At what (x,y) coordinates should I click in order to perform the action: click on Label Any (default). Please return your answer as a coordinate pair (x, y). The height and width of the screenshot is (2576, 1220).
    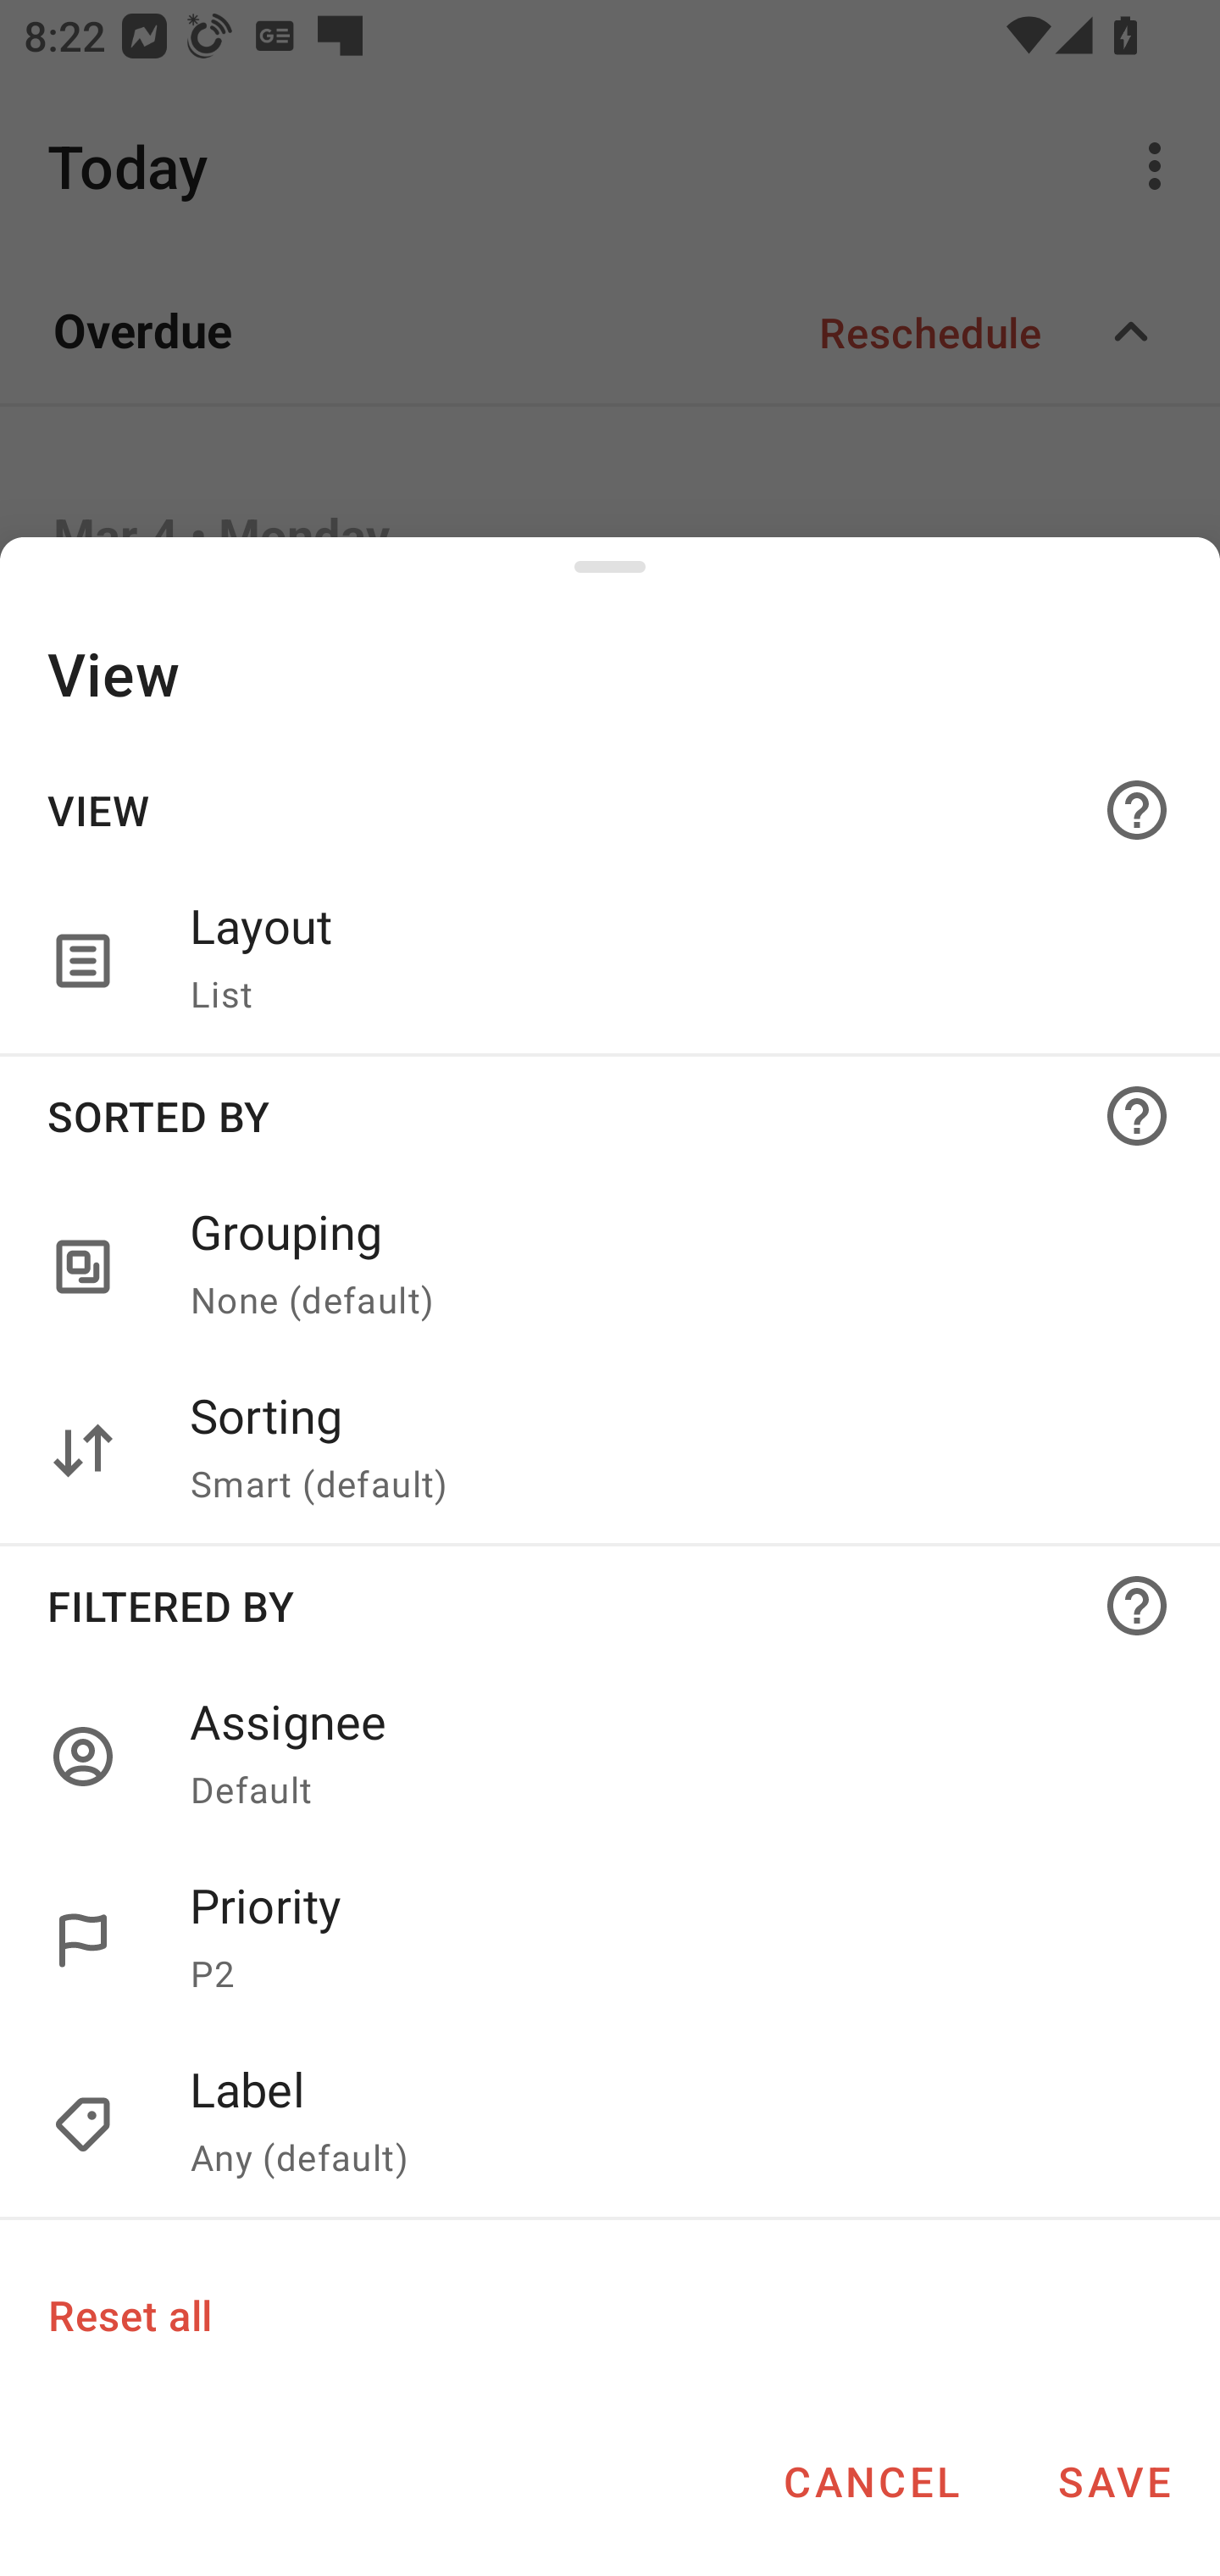
    Looking at the image, I should click on (610, 2125).